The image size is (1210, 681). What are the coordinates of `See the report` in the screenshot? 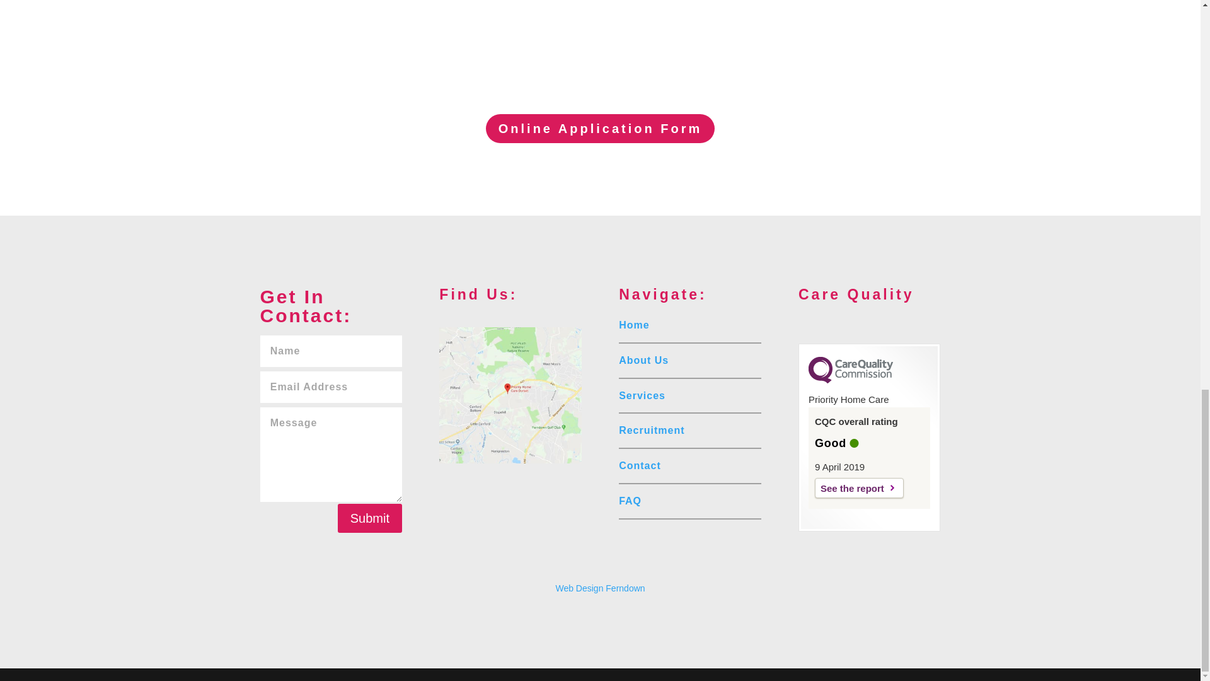 It's located at (859, 488).